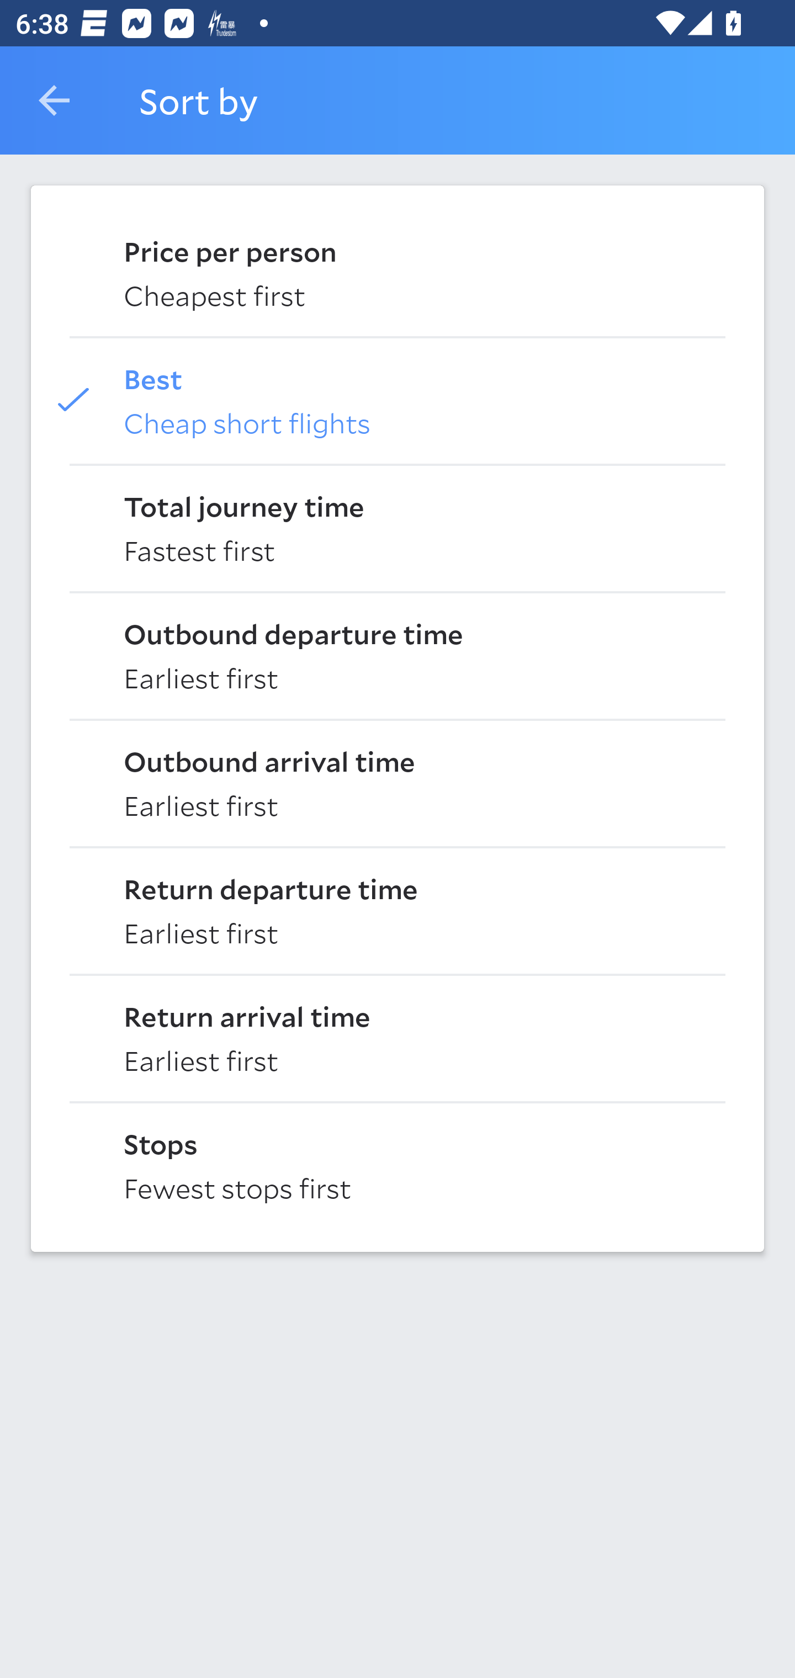  Describe the element at coordinates (397, 272) in the screenshot. I see `Price per person Cheapest first` at that location.